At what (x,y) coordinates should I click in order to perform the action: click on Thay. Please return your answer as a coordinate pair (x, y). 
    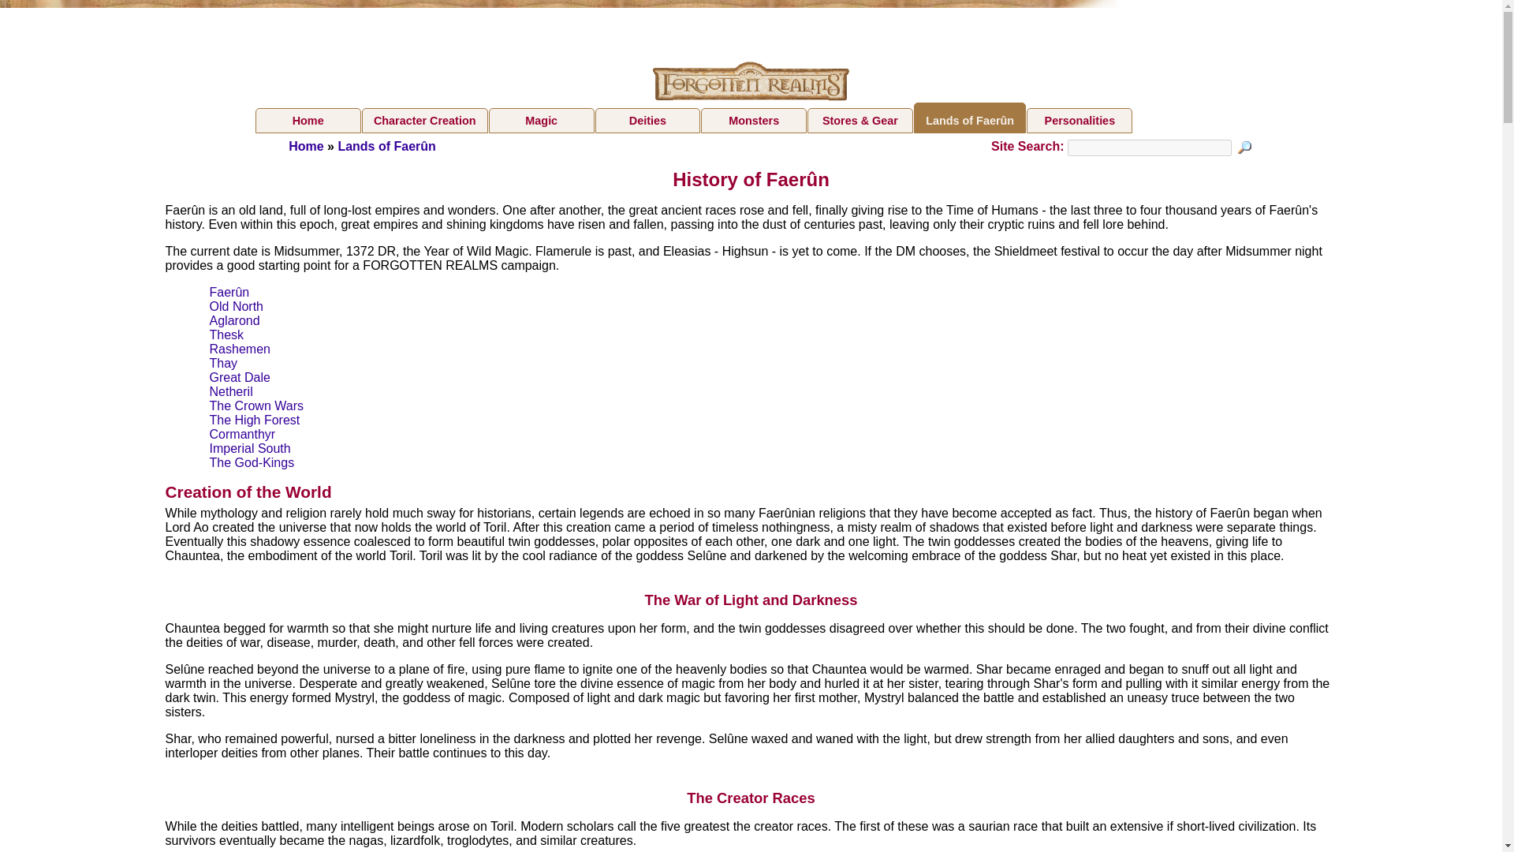
    Looking at the image, I should click on (224, 363).